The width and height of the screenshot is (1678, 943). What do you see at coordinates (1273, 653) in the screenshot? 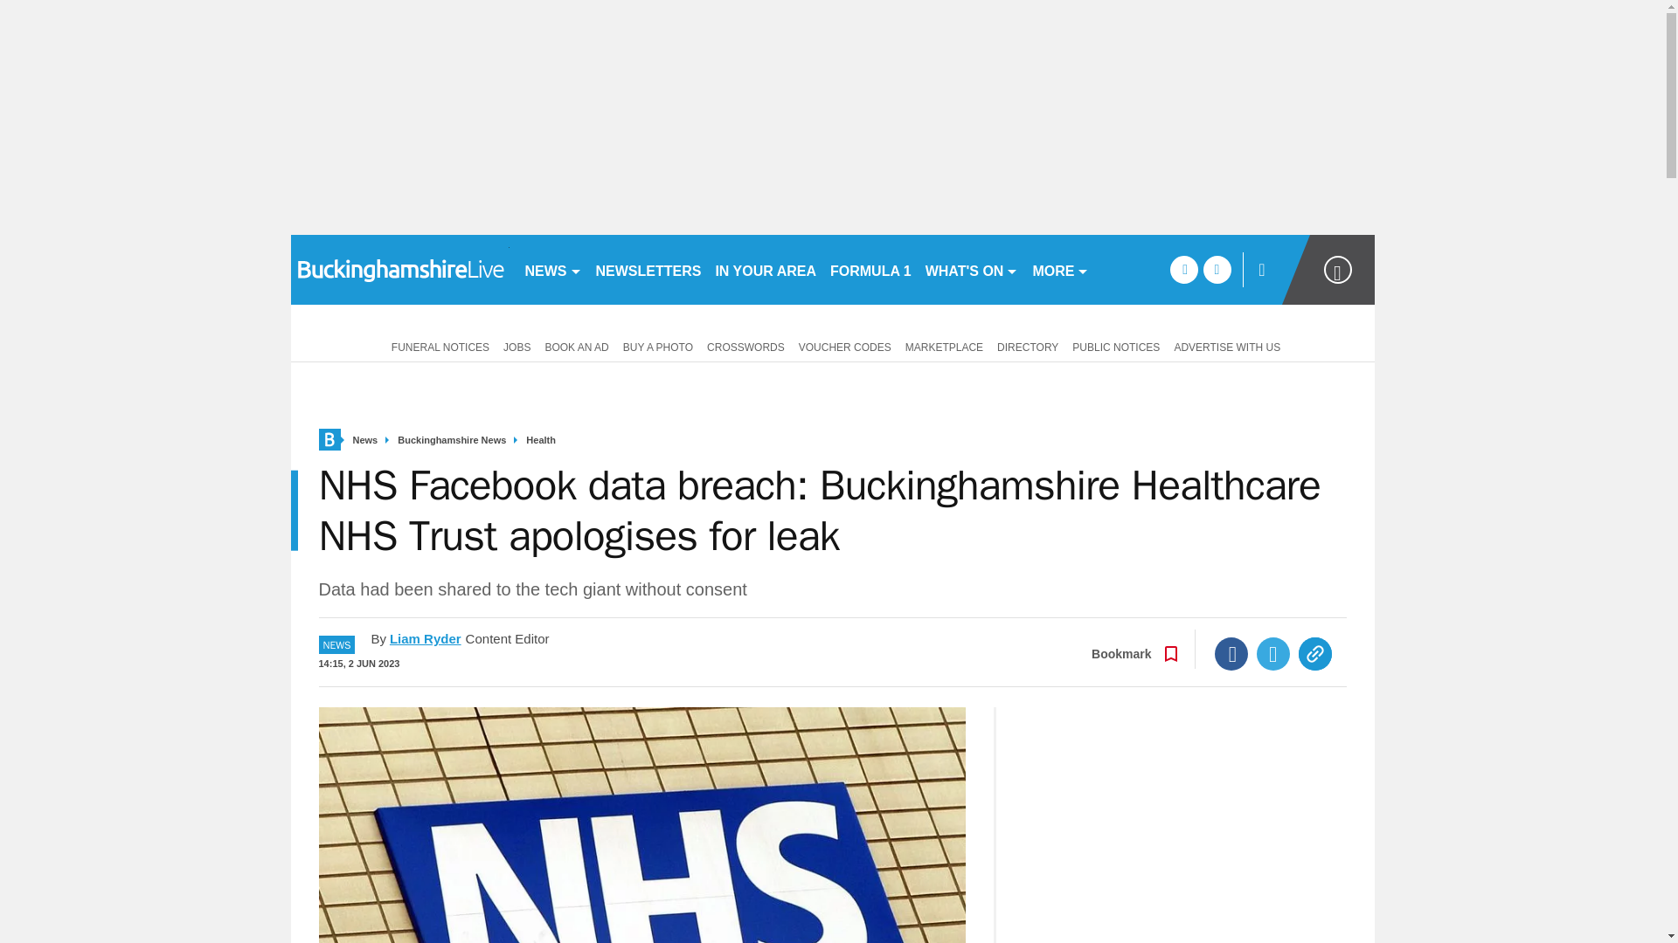
I see `Twitter` at bounding box center [1273, 653].